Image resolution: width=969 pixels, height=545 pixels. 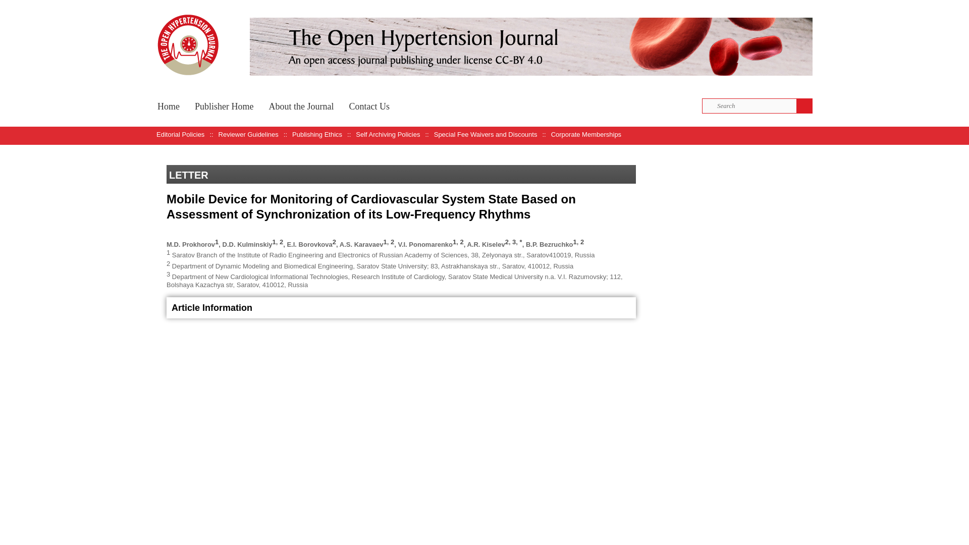 I want to click on Editorial Policies, so click(x=180, y=134).